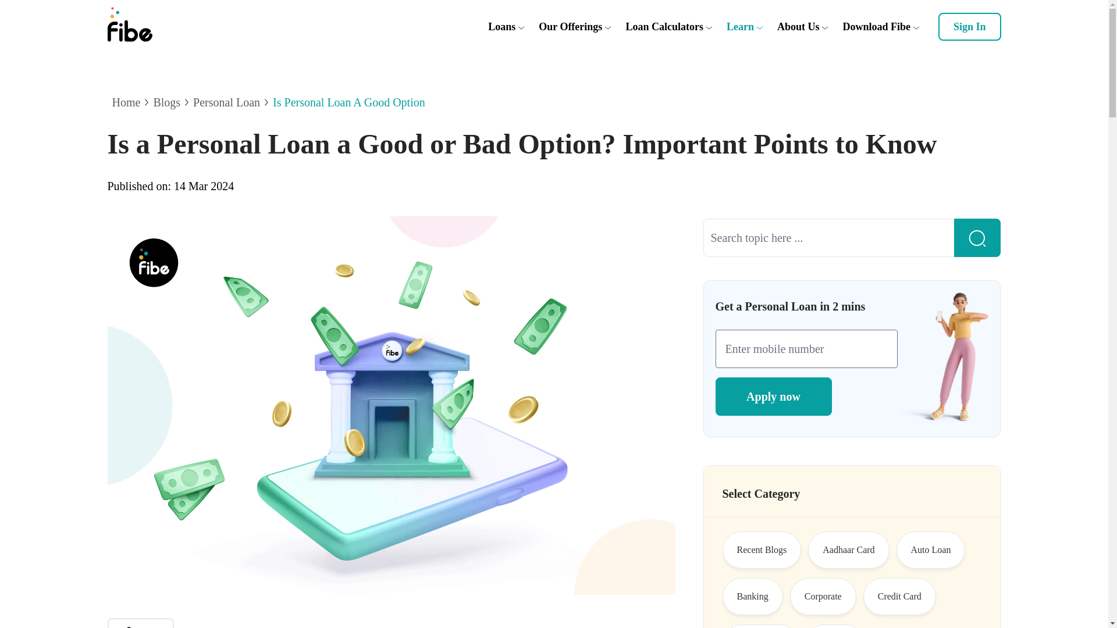 The image size is (1117, 628). I want to click on Home, so click(126, 102).